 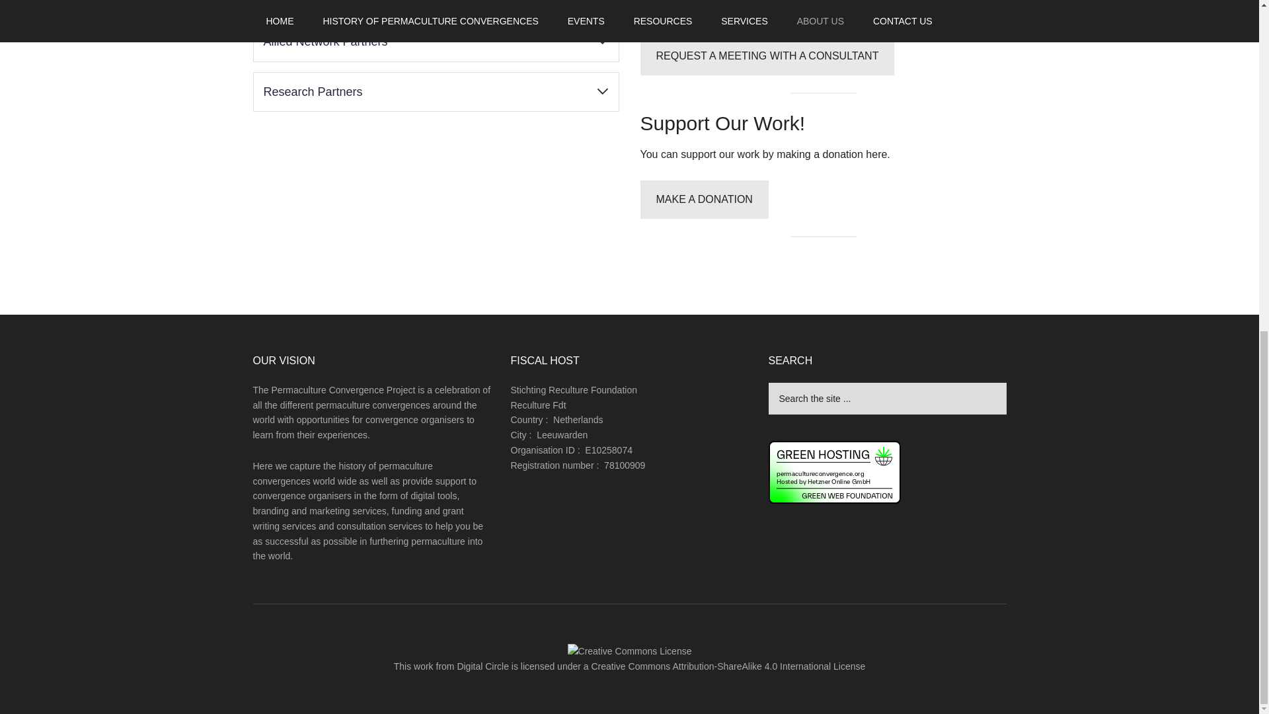 What do you see at coordinates (329, 658) in the screenshot?
I see `GitHub` at bounding box center [329, 658].